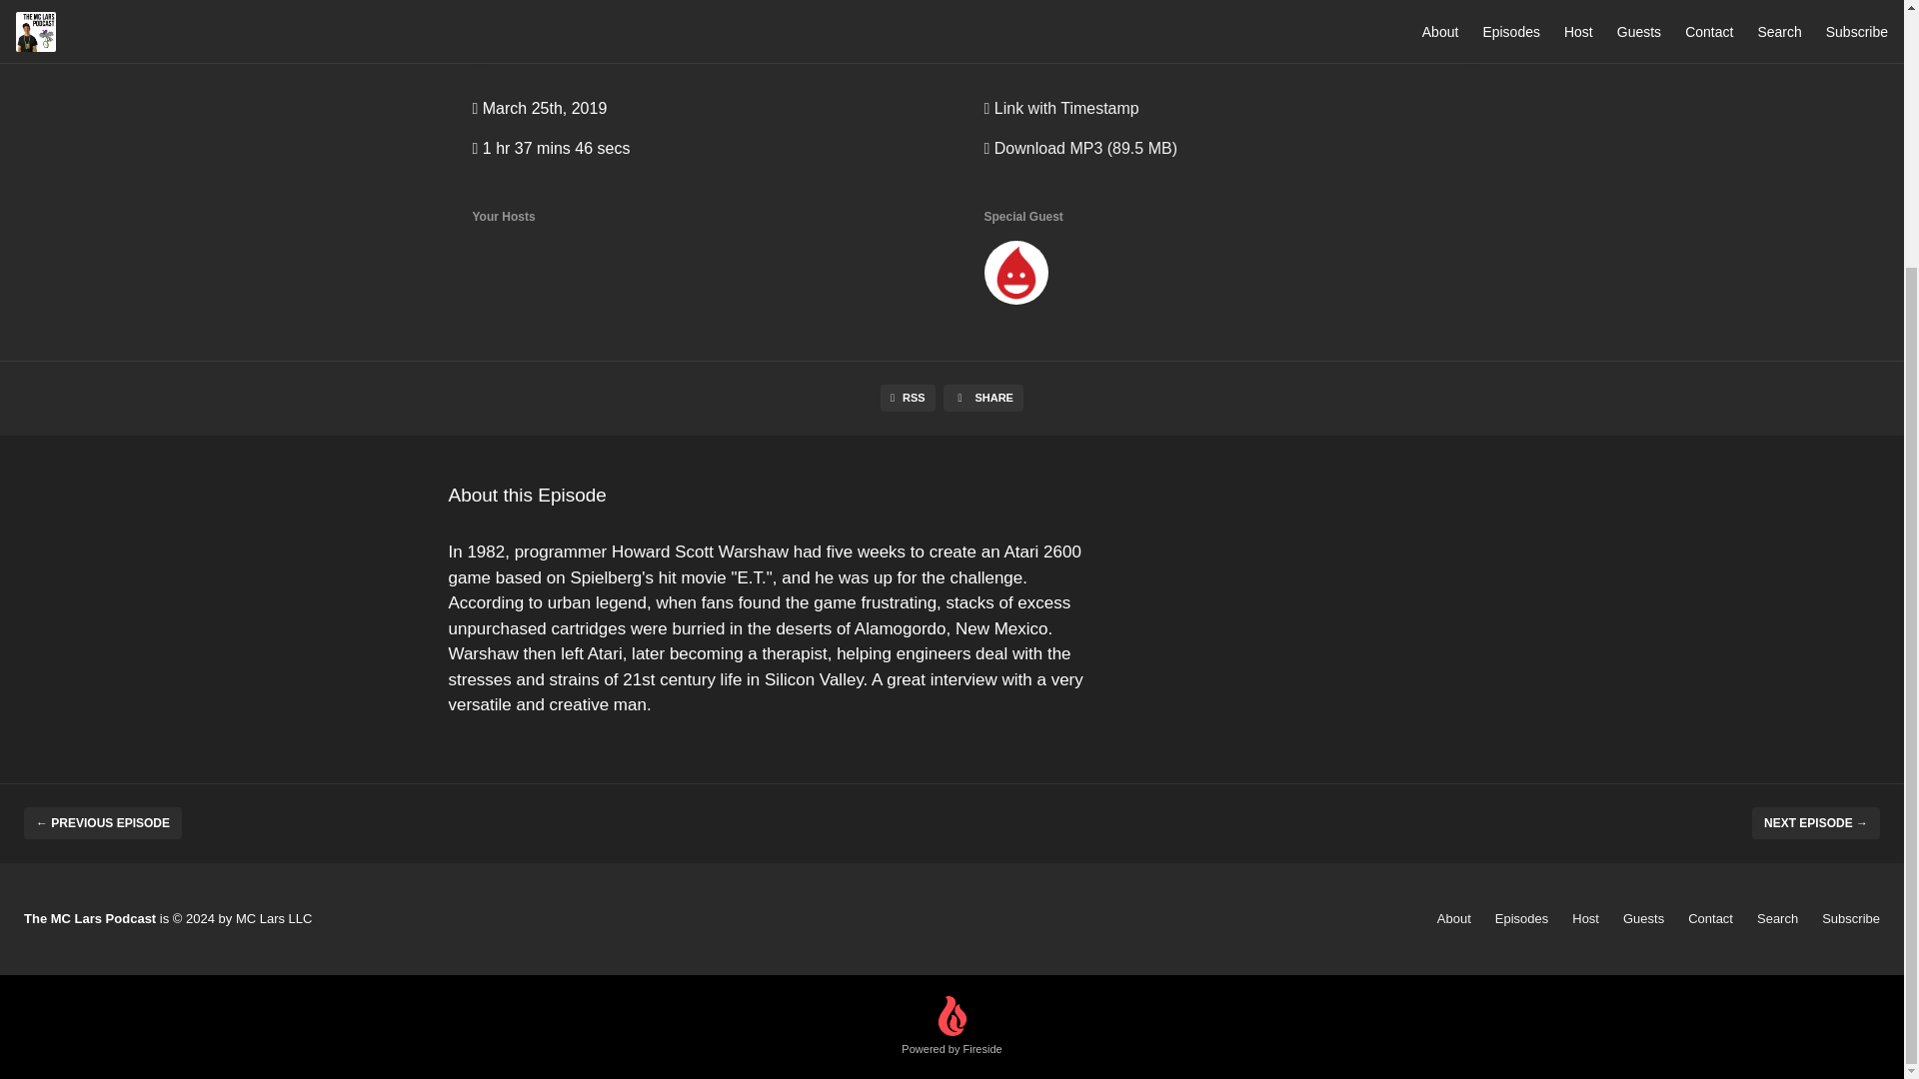 This screenshot has height=1079, width=1919. I want to click on Powered by Fireside, so click(952, 1027).